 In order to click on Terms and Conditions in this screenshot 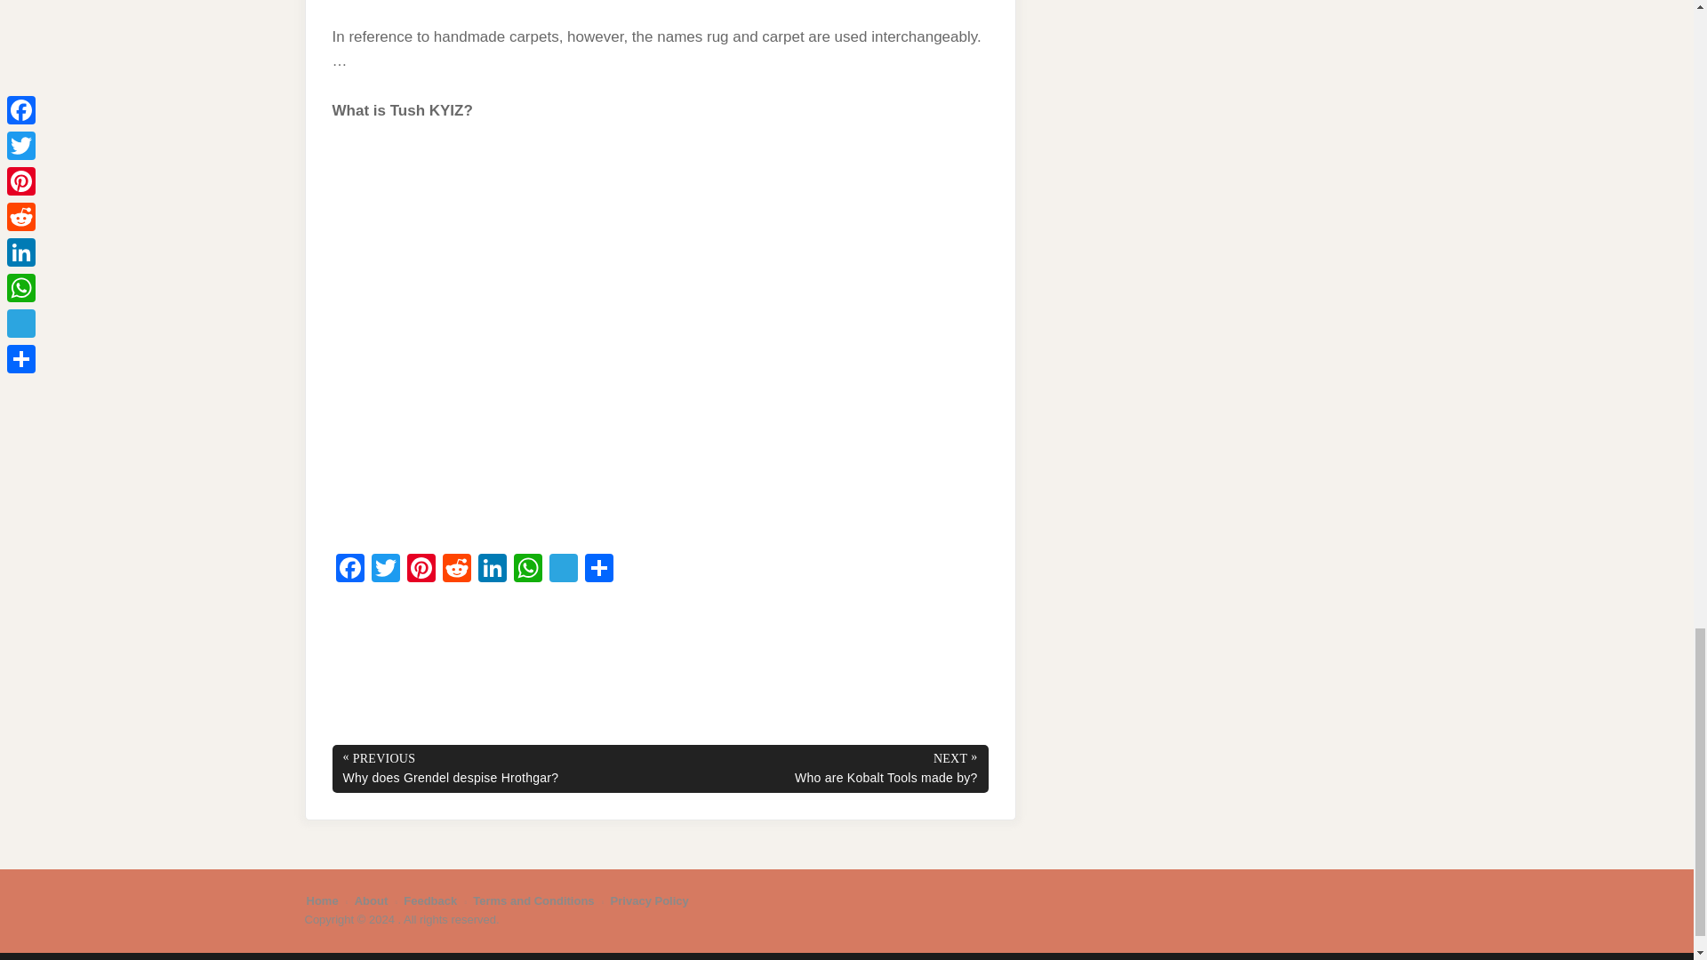, I will do `click(533, 900)`.